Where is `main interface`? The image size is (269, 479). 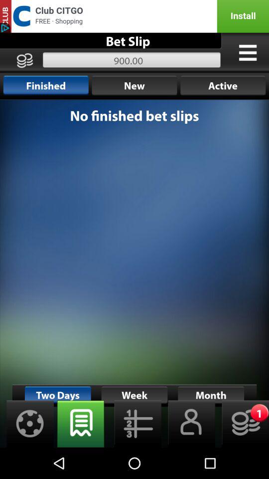
main interface is located at coordinates (134, 273).